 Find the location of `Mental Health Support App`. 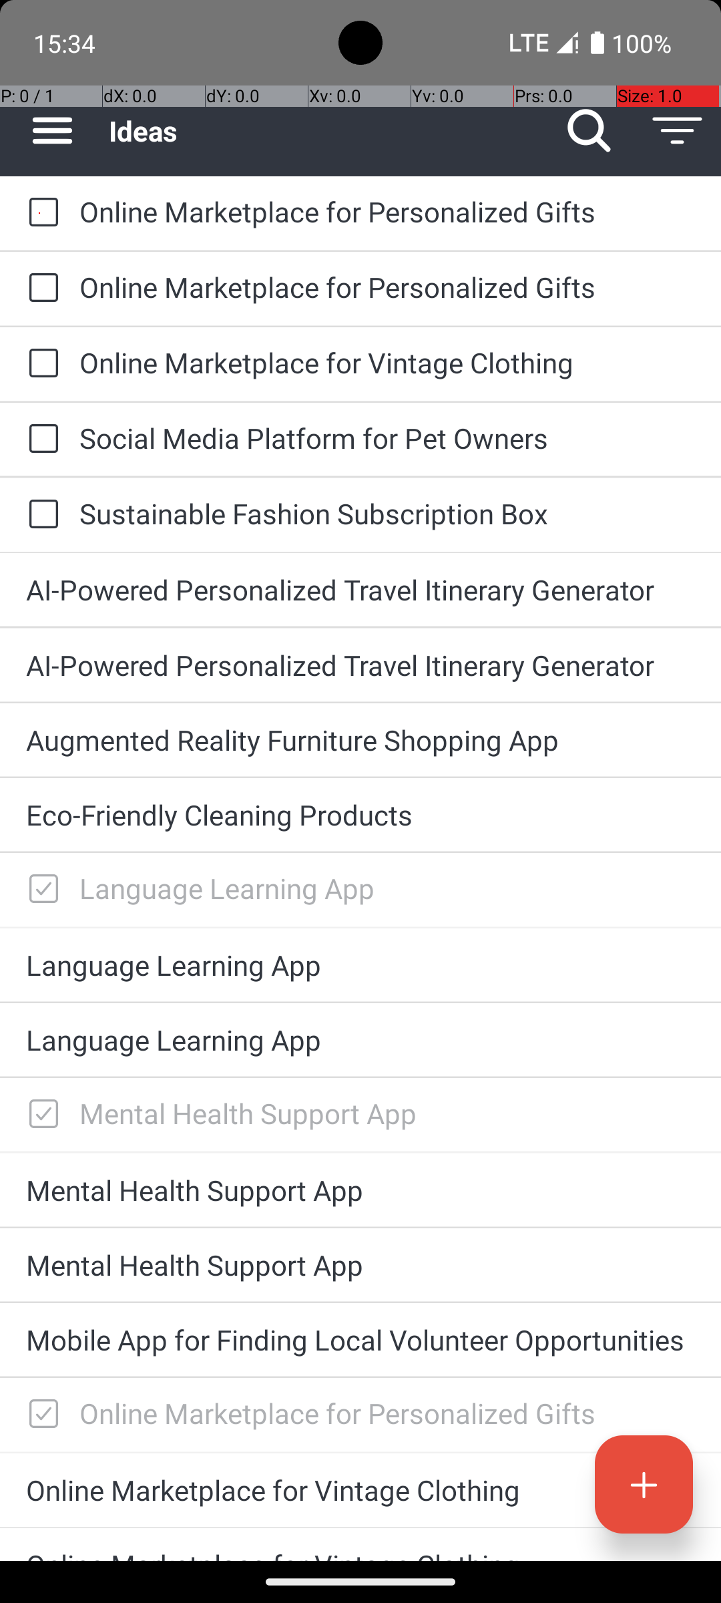

Mental Health Support App is located at coordinates (387, 1113).